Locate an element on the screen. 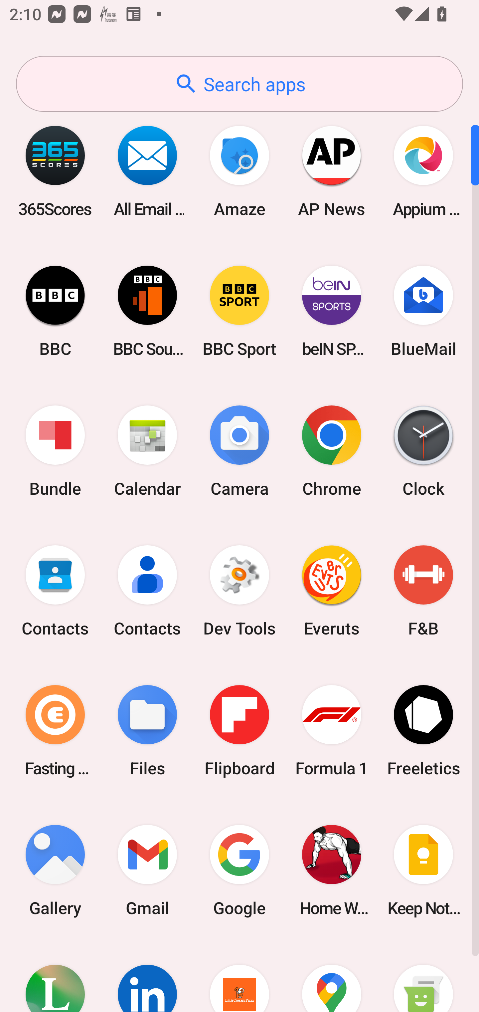  F&B is located at coordinates (423, 591).